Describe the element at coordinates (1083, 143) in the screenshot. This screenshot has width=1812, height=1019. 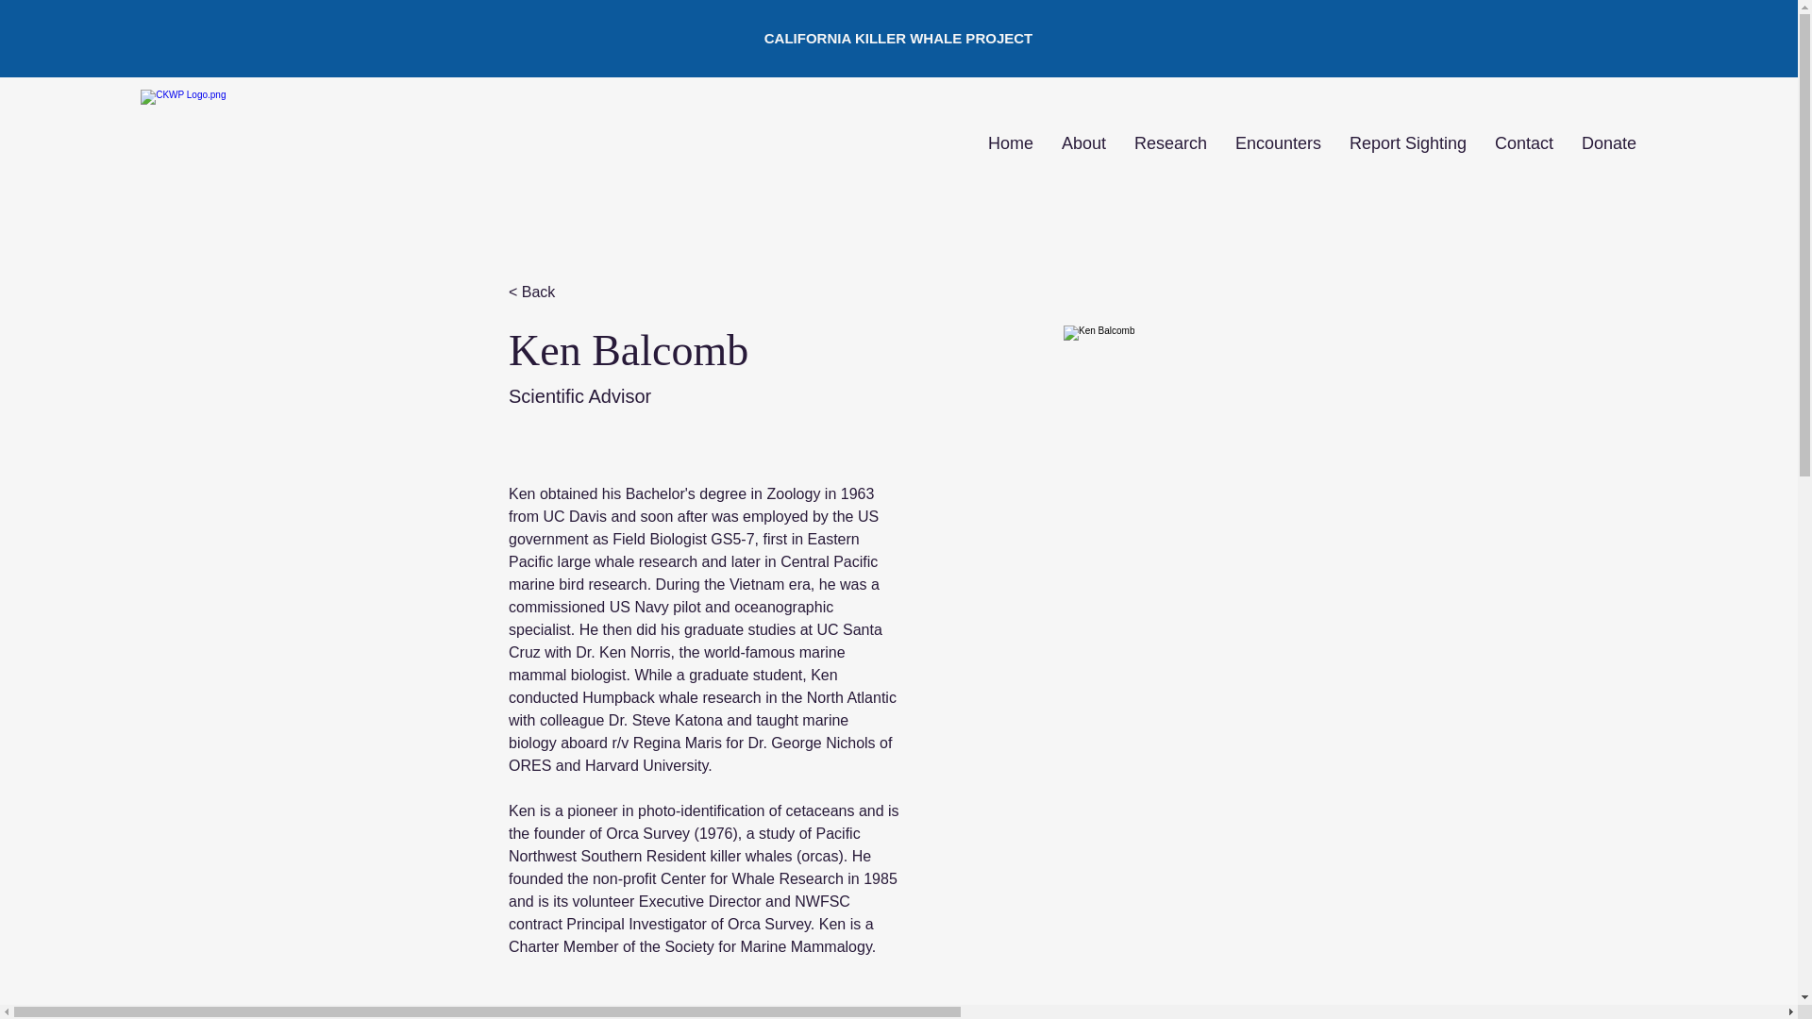
I see `About` at that location.